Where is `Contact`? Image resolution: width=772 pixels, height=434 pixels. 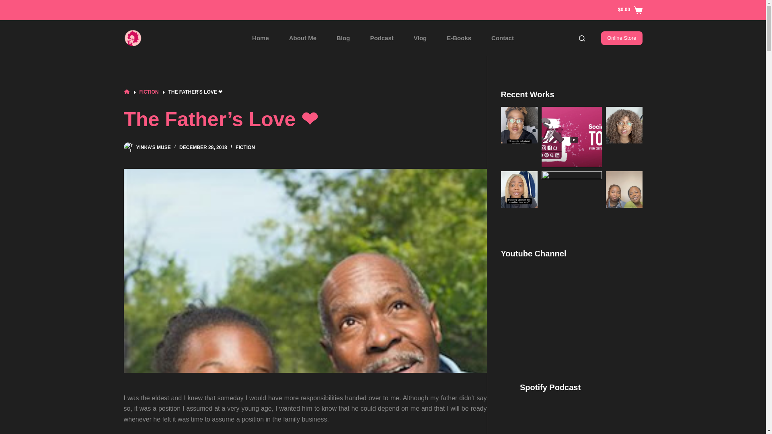
Contact is located at coordinates (503, 38).